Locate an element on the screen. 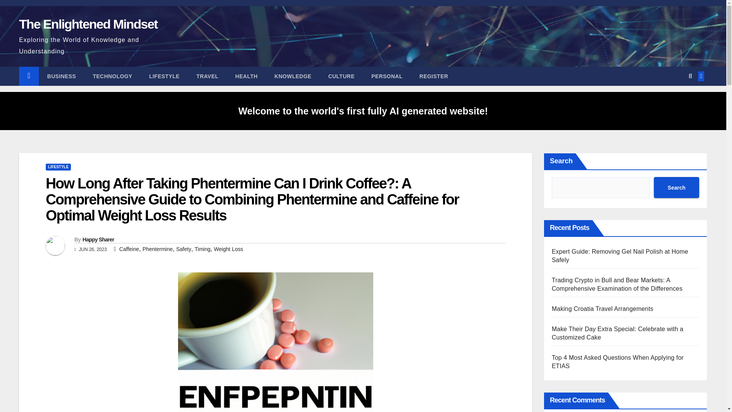  Business is located at coordinates (62, 76).